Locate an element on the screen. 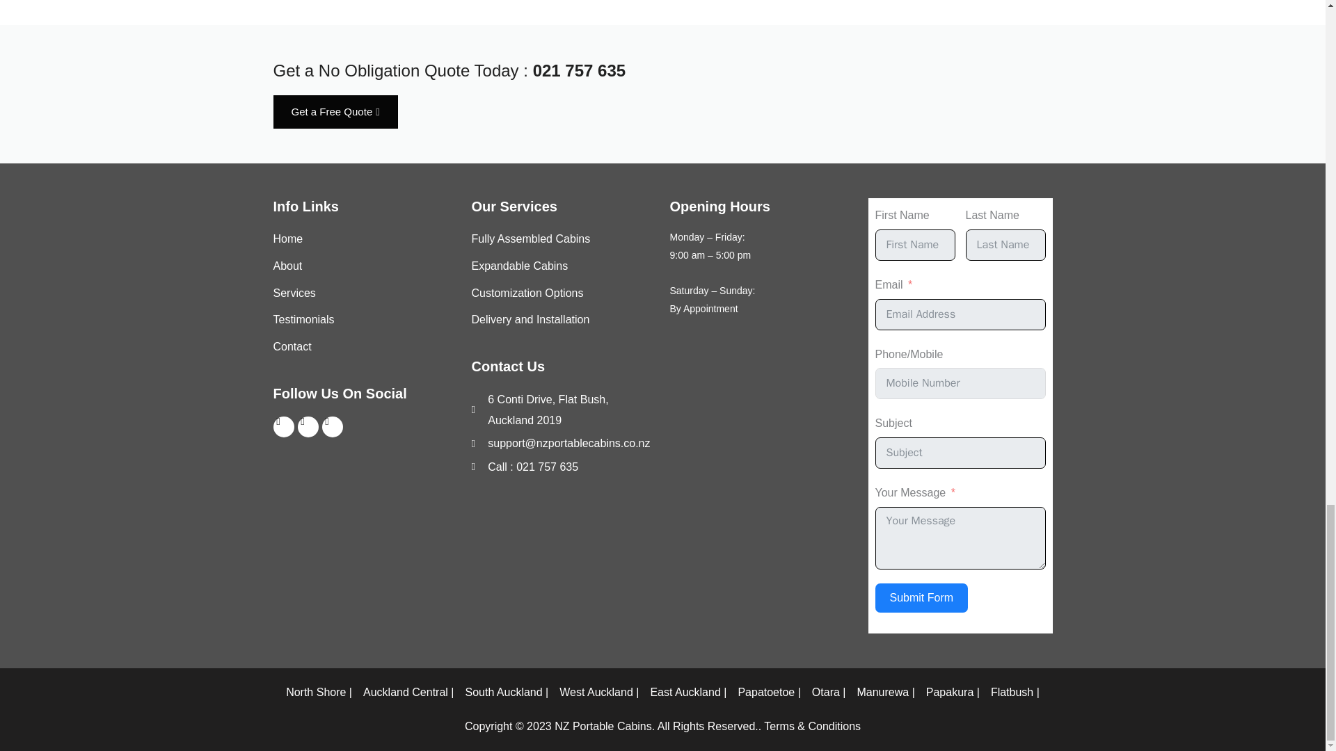 Image resolution: width=1336 pixels, height=751 pixels. Contact is located at coordinates (365, 346).